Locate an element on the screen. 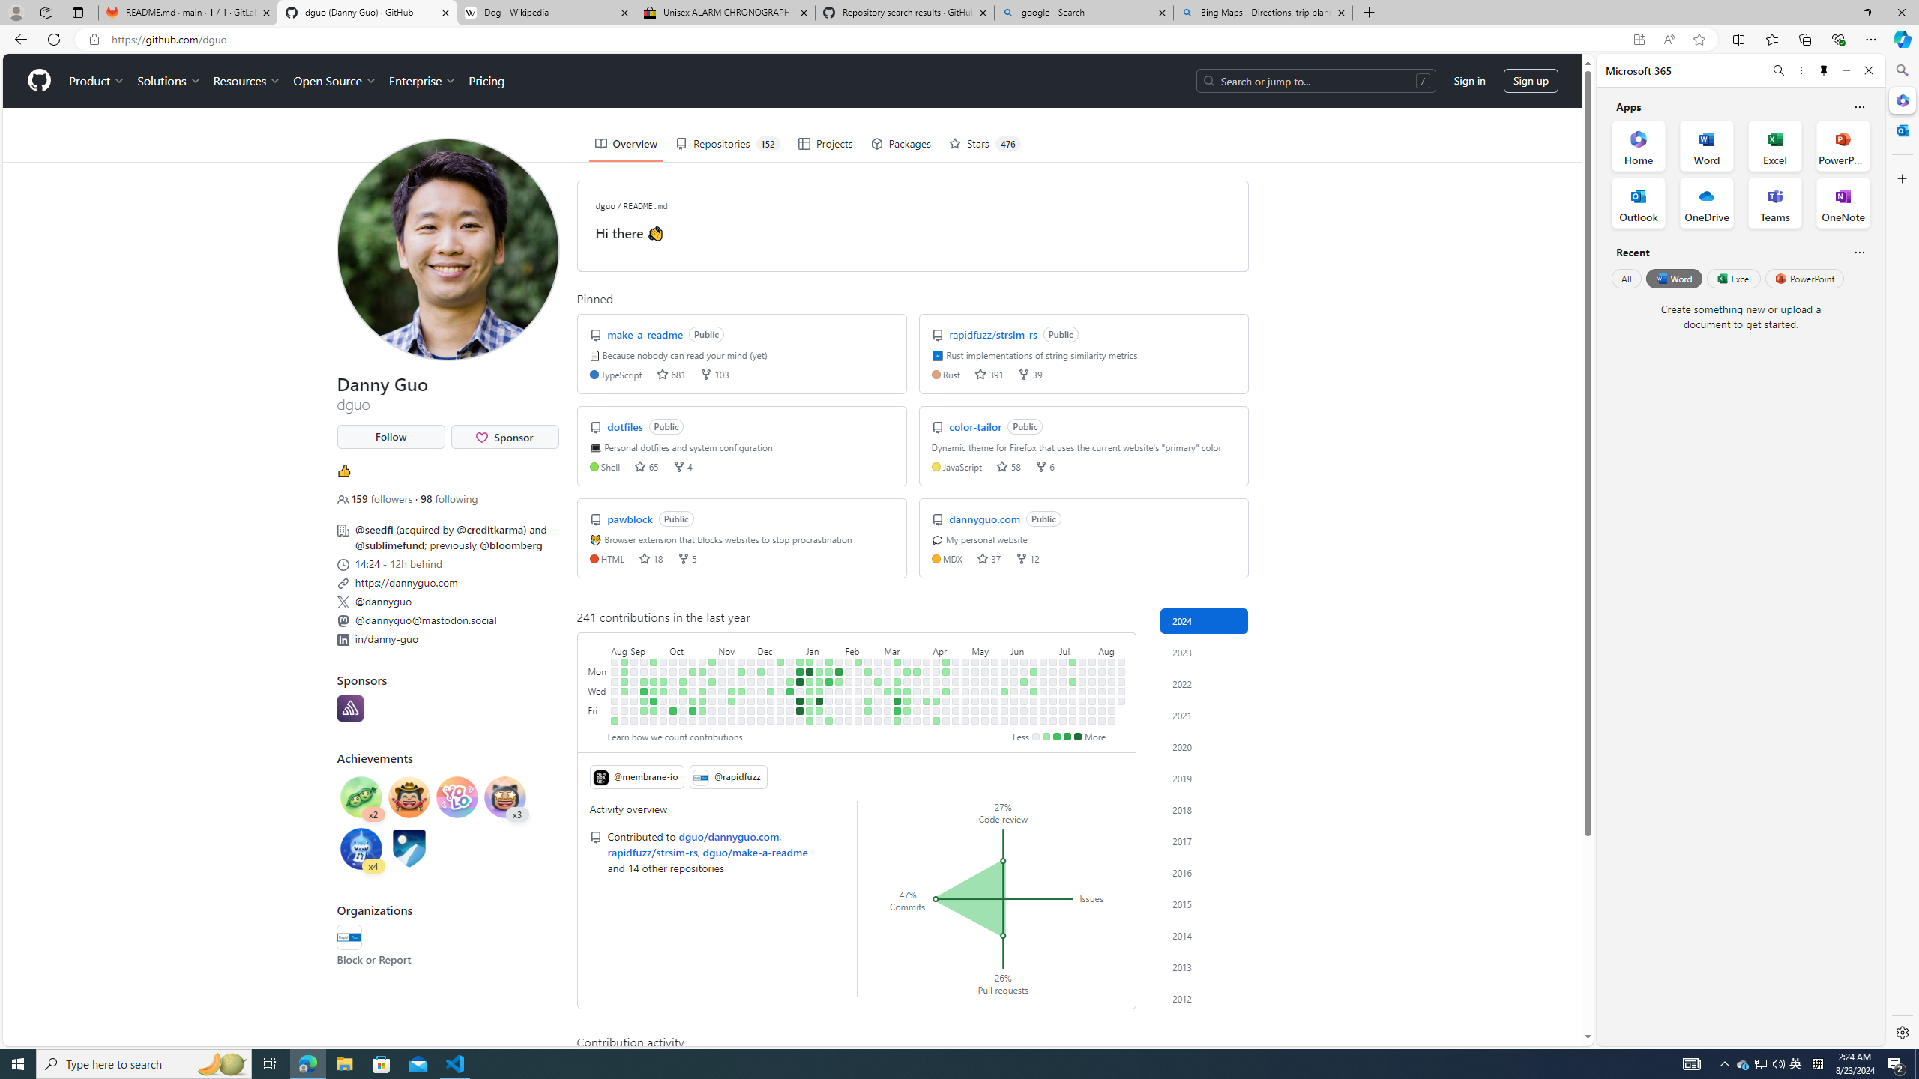  No contributions on September 25th. is located at coordinates (663, 671).